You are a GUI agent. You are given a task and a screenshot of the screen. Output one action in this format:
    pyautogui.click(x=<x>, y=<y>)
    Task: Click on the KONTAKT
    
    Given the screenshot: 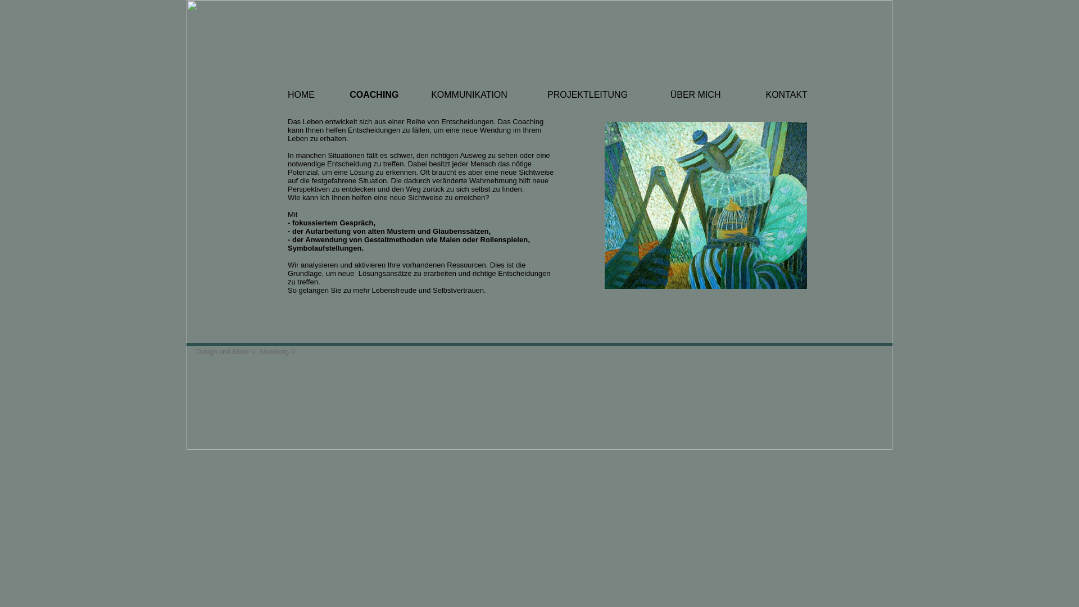 What is the action you would take?
    pyautogui.click(x=786, y=94)
    